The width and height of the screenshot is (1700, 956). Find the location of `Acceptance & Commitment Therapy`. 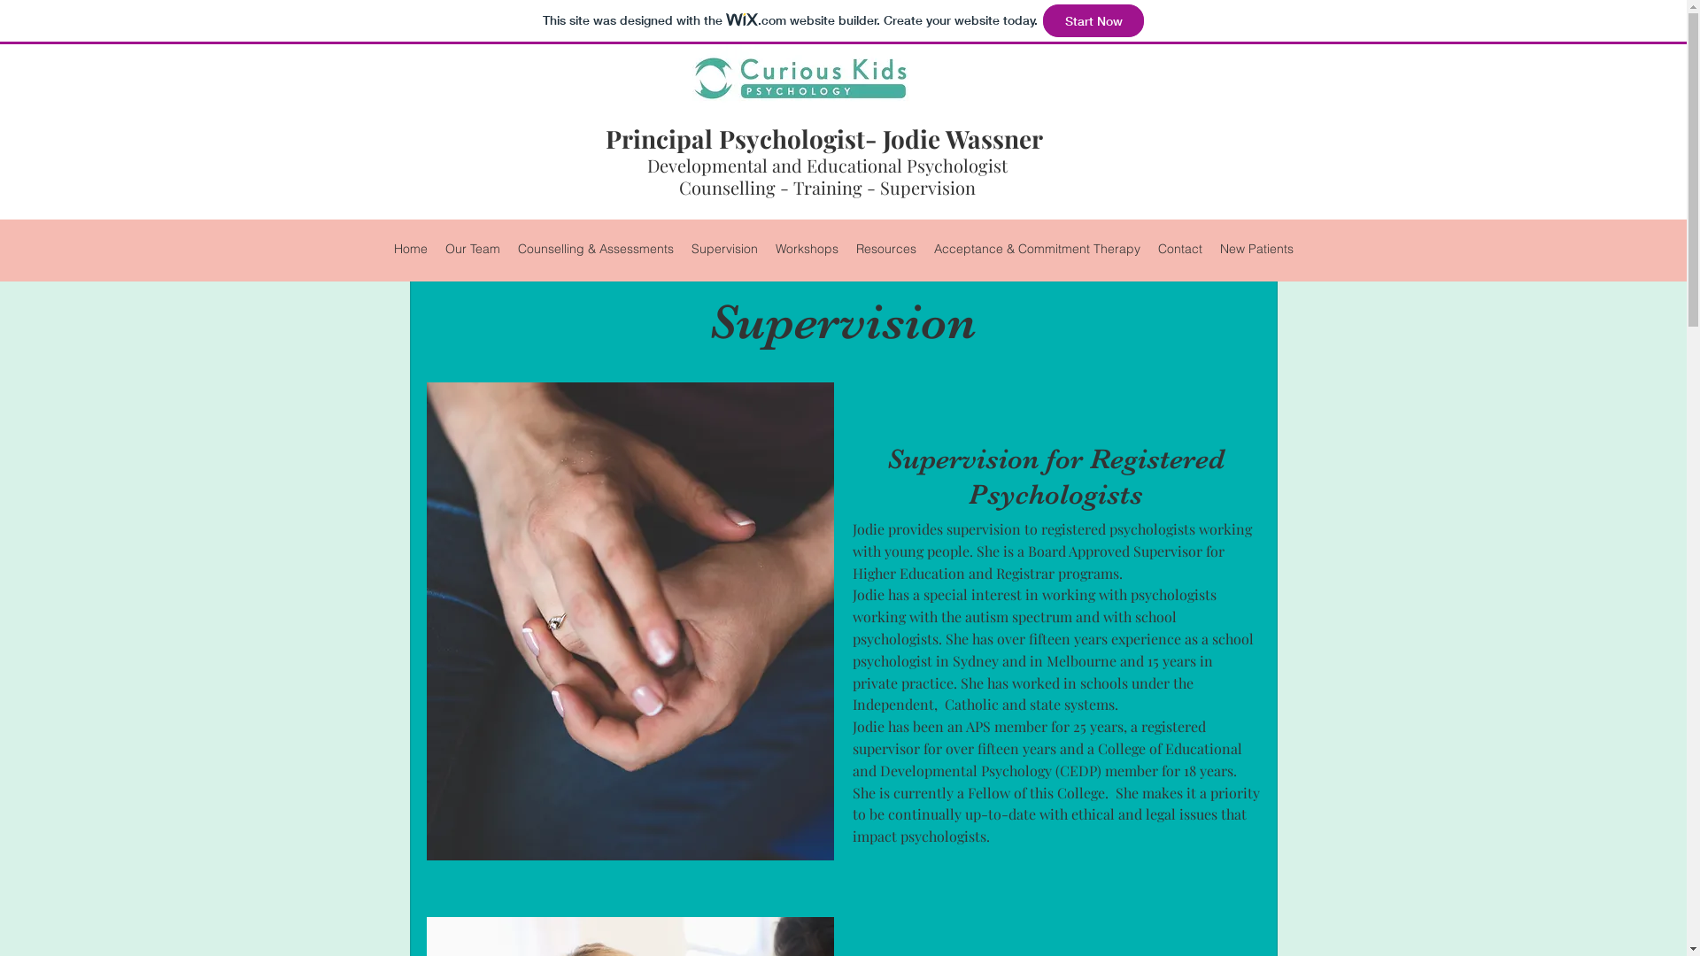

Acceptance & Commitment Therapy is located at coordinates (1036, 250).